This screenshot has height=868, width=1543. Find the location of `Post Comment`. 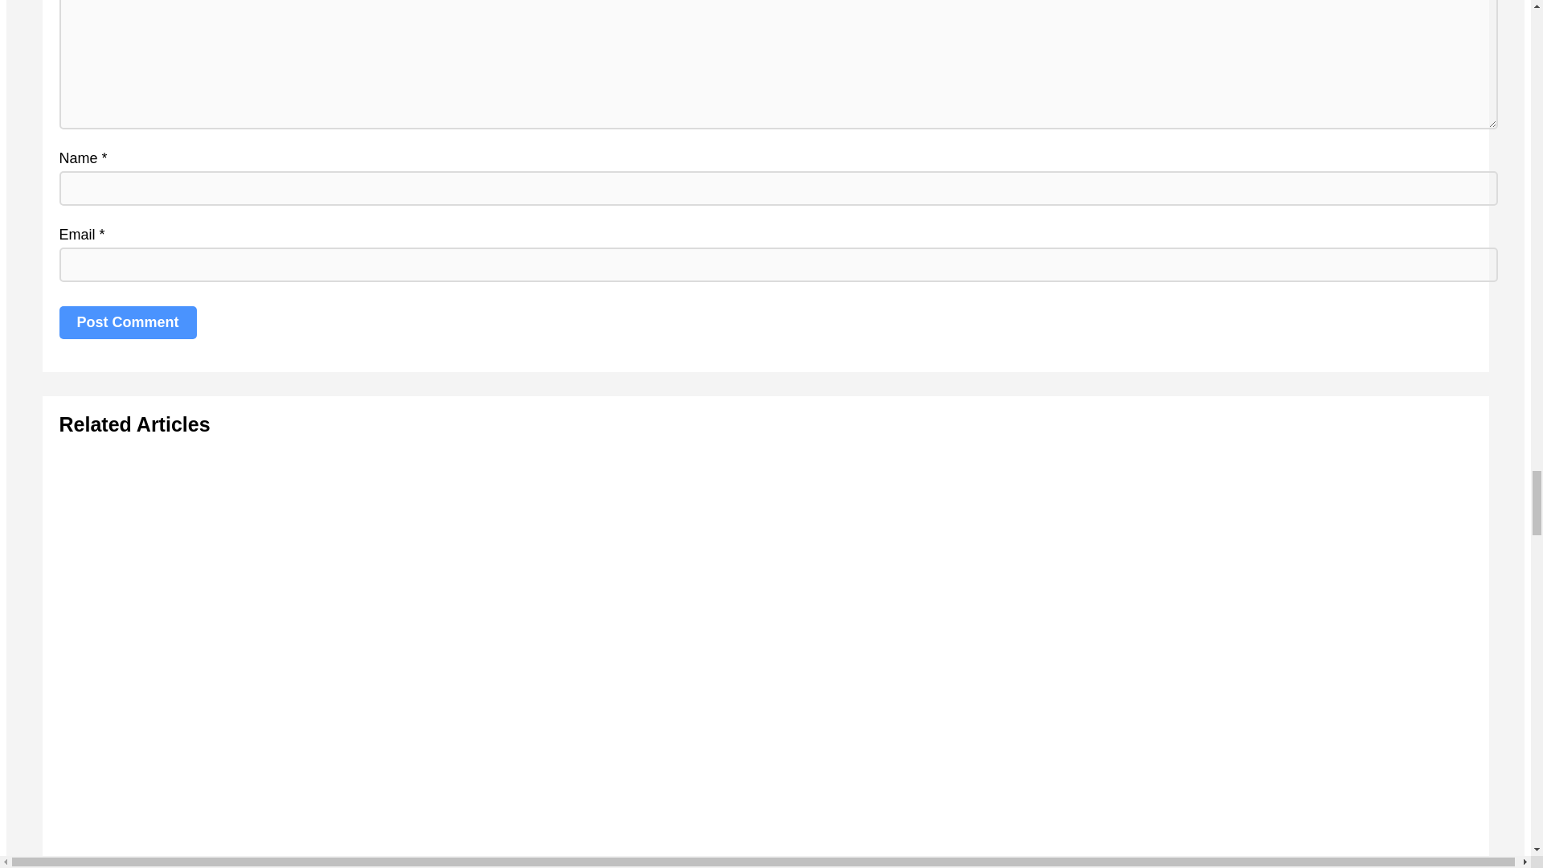

Post Comment is located at coordinates (129, 323).